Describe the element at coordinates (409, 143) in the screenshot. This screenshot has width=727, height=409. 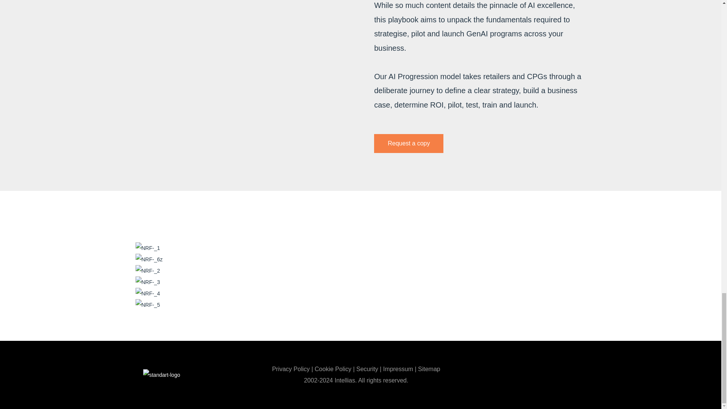
I see `Request a copy` at that location.